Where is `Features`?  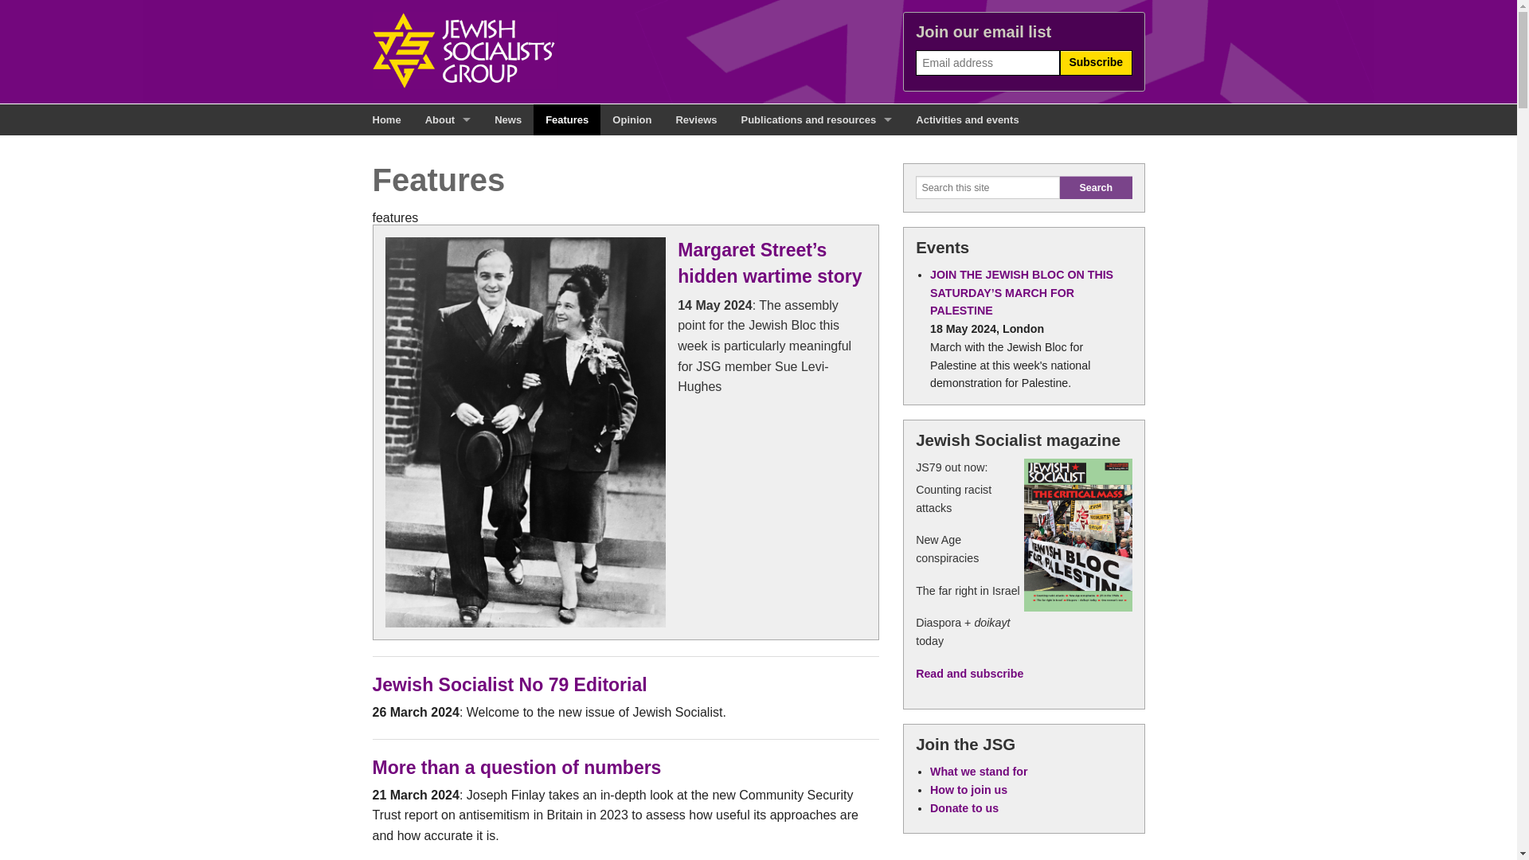 Features is located at coordinates (567, 119).